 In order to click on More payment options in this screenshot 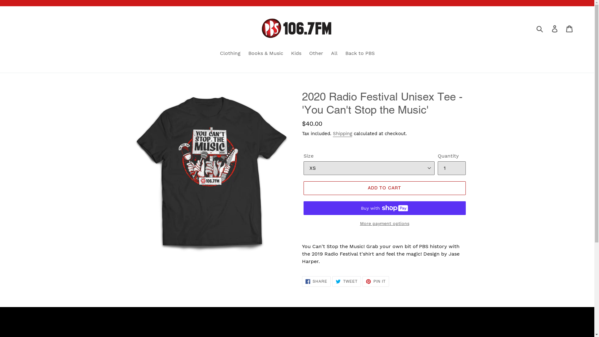, I will do `click(384, 223)`.